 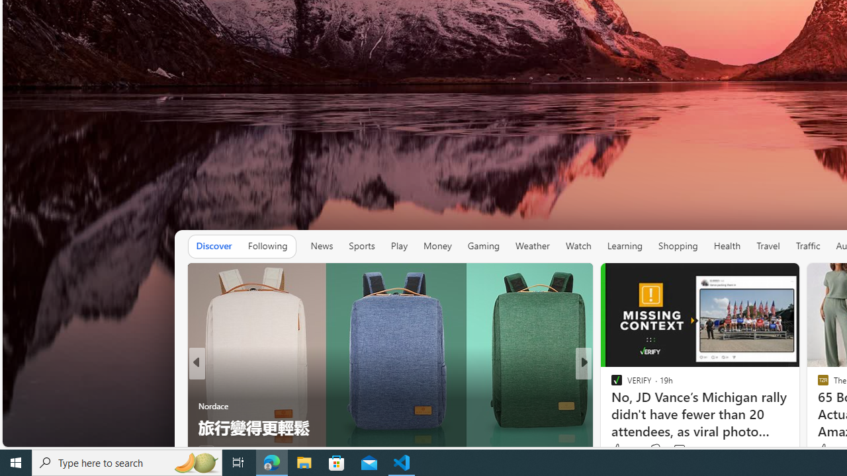 I want to click on 667 Like, so click(x=619, y=450).